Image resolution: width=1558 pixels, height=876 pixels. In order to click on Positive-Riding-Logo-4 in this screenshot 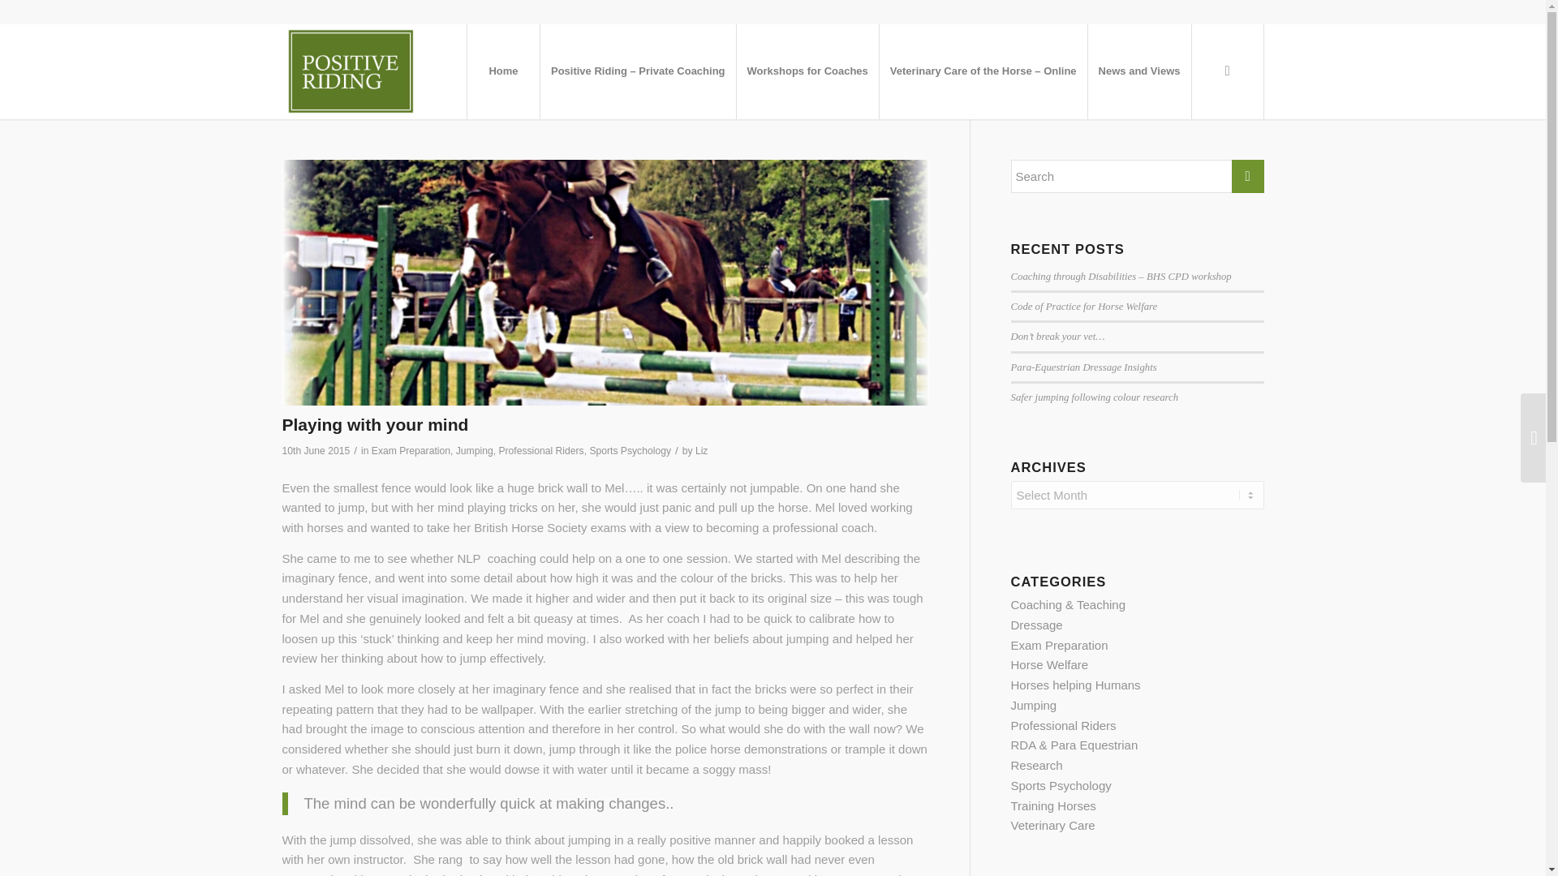, I will do `click(351, 71)`.